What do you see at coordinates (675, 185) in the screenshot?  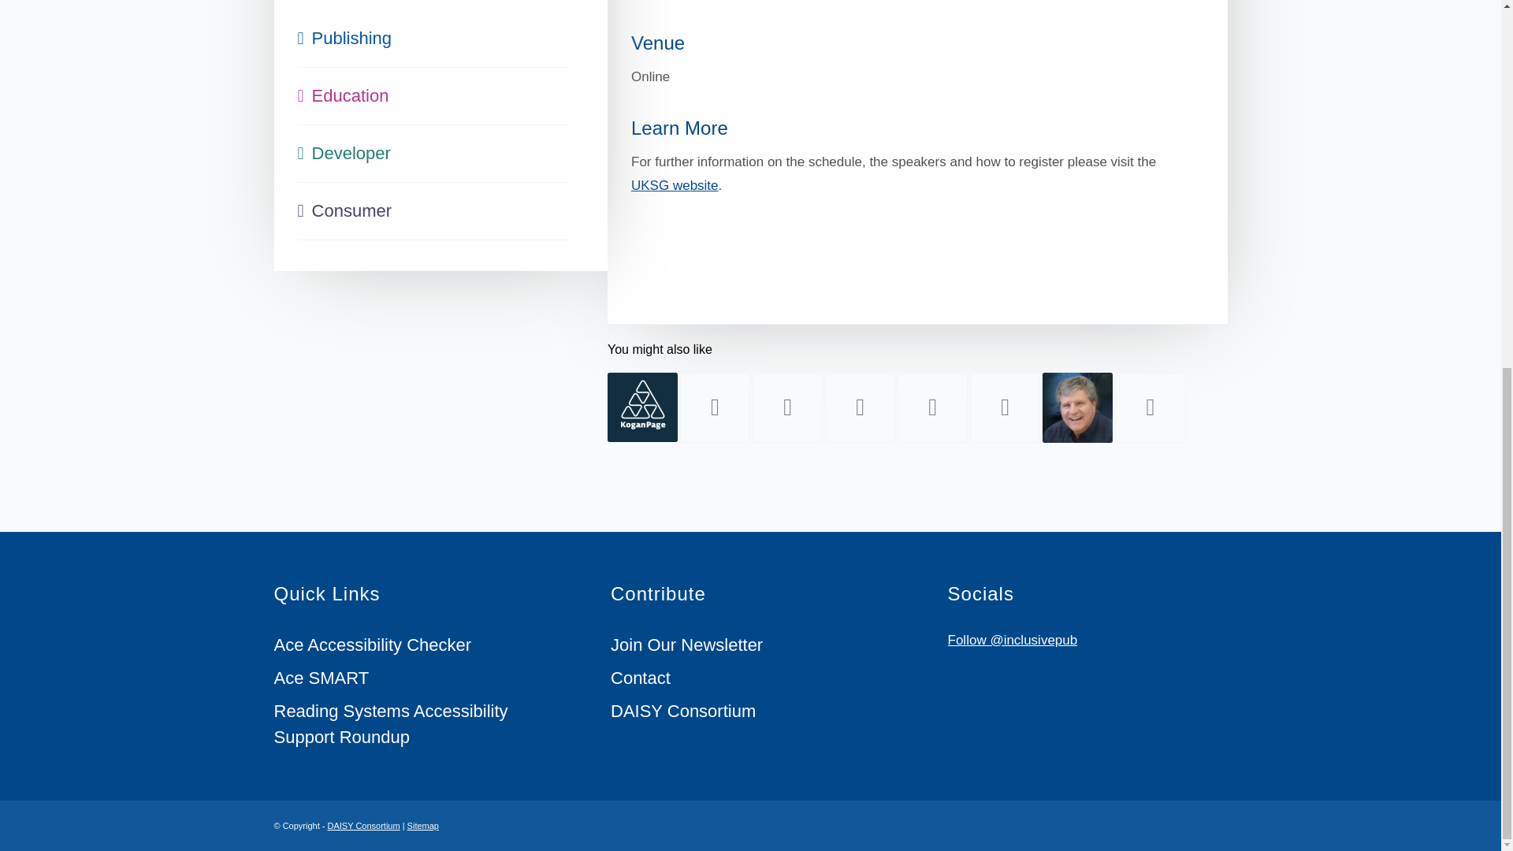 I see `UKSG website` at bounding box center [675, 185].